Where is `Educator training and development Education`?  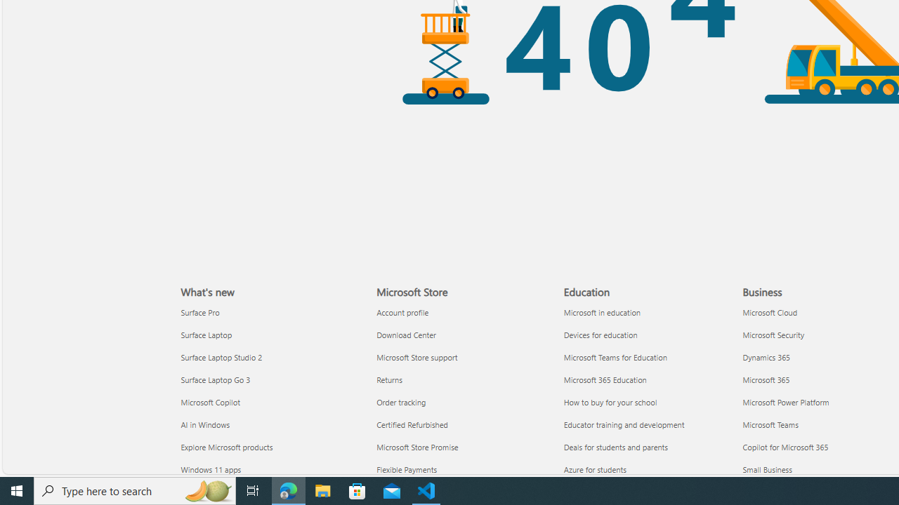
Educator training and development Education is located at coordinates (624, 424).